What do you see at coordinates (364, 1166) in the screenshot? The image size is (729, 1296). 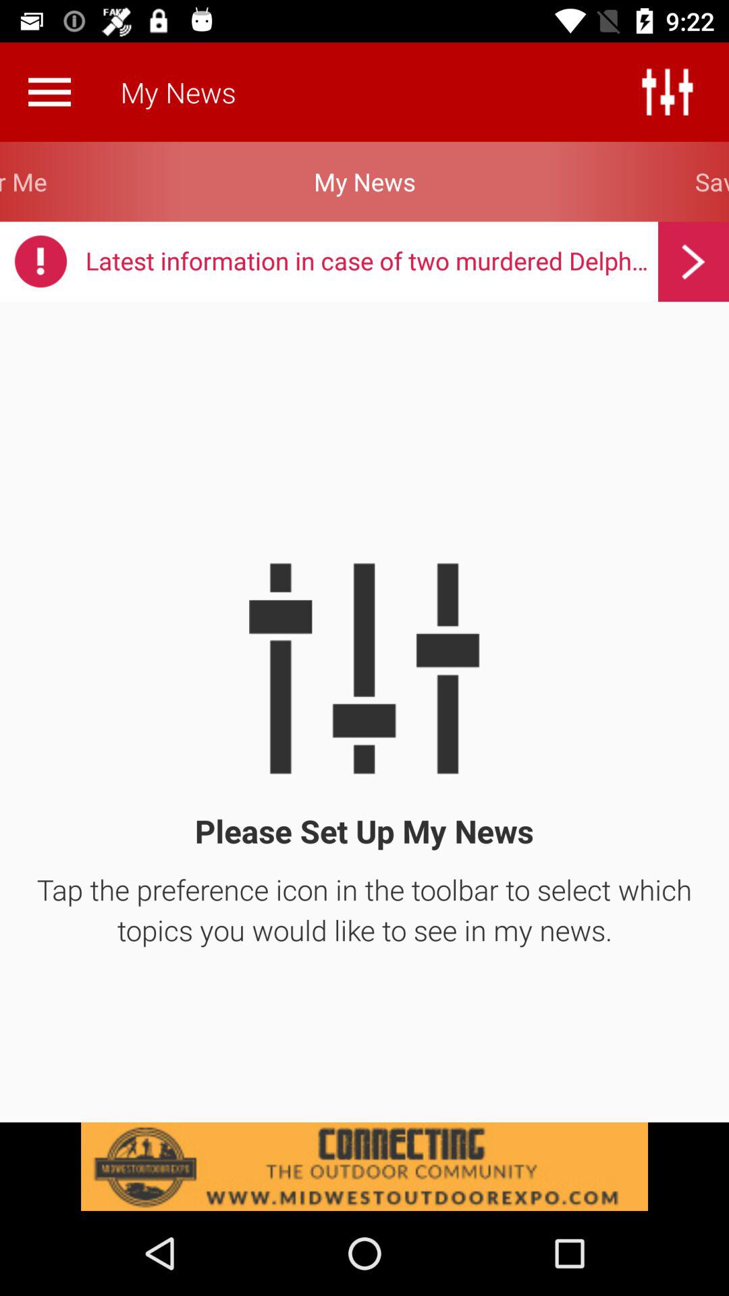 I see `click the add` at bounding box center [364, 1166].